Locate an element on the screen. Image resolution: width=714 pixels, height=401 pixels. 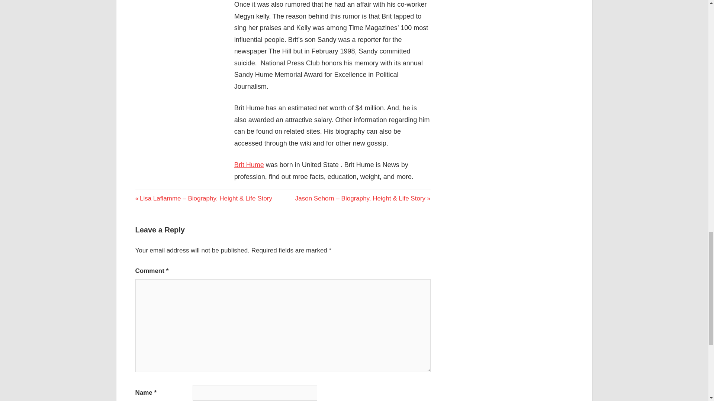
BIO is located at coordinates (142, 194).